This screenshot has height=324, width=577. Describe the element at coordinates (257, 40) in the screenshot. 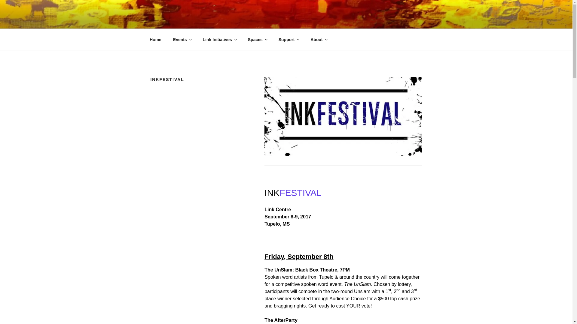

I see `Spaces` at that location.